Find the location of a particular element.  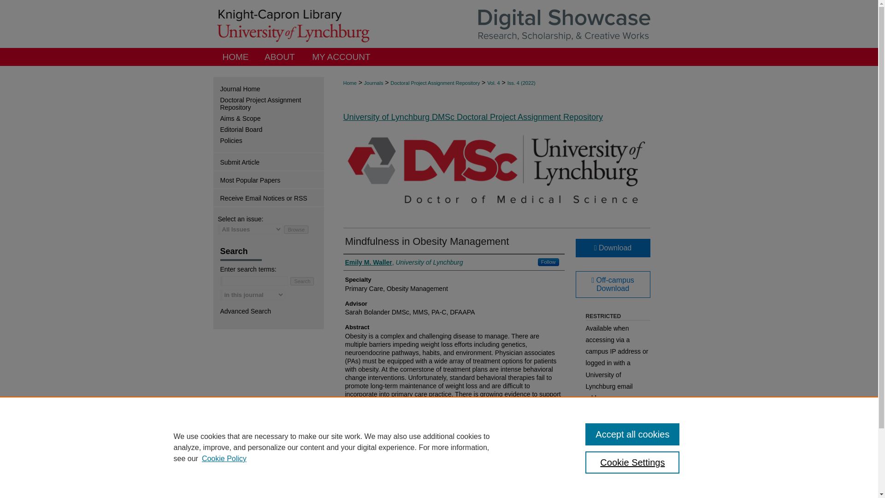

Most Popular Papers is located at coordinates (268, 180).